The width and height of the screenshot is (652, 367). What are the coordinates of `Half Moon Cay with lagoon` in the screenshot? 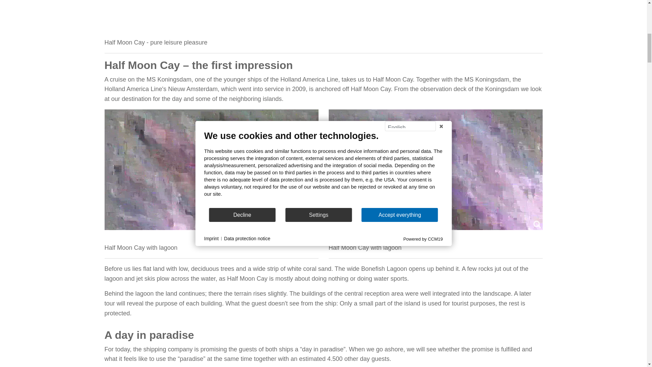 It's located at (435, 170).